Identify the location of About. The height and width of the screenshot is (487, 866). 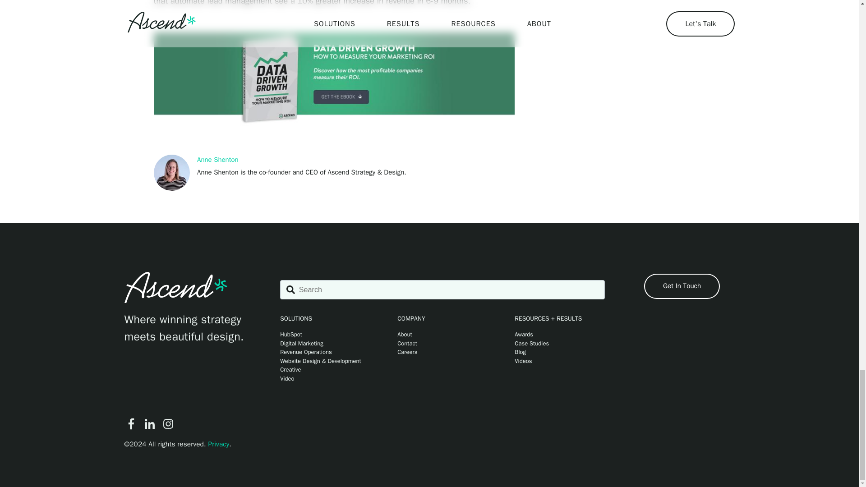
(442, 335).